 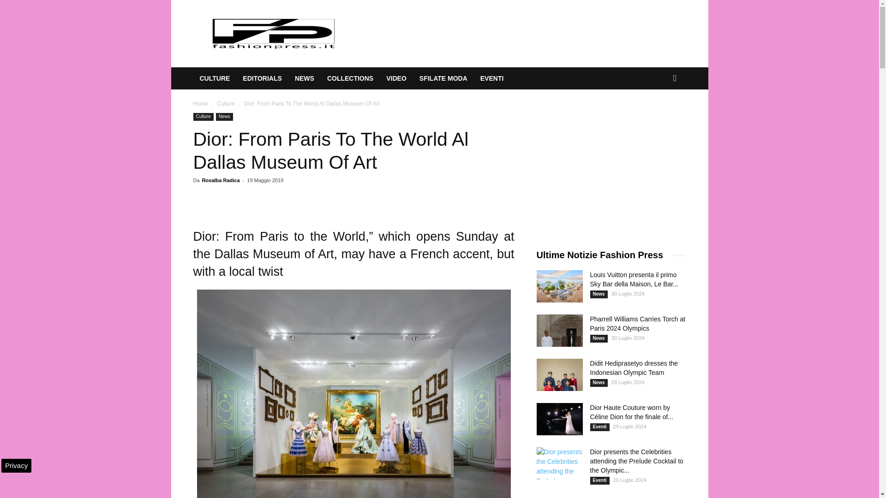 What do you see at coordinates (492, 78) in the screenshot?
I see `EVENTI` at bounding box center [492, 78].